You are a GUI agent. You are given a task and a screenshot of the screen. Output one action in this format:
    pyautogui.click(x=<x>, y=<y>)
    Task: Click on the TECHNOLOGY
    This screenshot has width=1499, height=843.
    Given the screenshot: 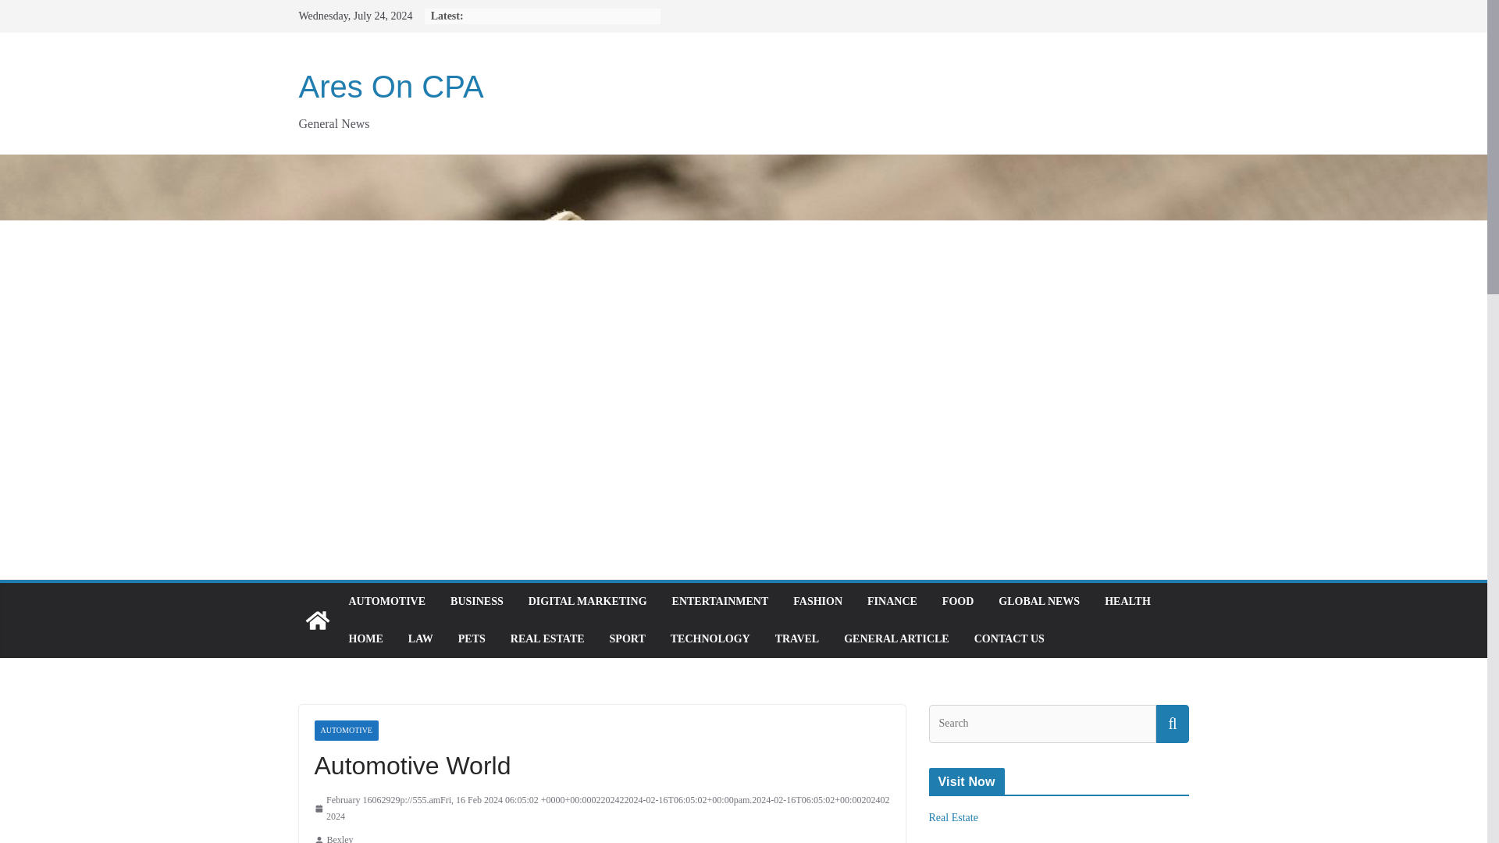 What is the action you would take?
    pyautogui.click(x=710, y=638)
    